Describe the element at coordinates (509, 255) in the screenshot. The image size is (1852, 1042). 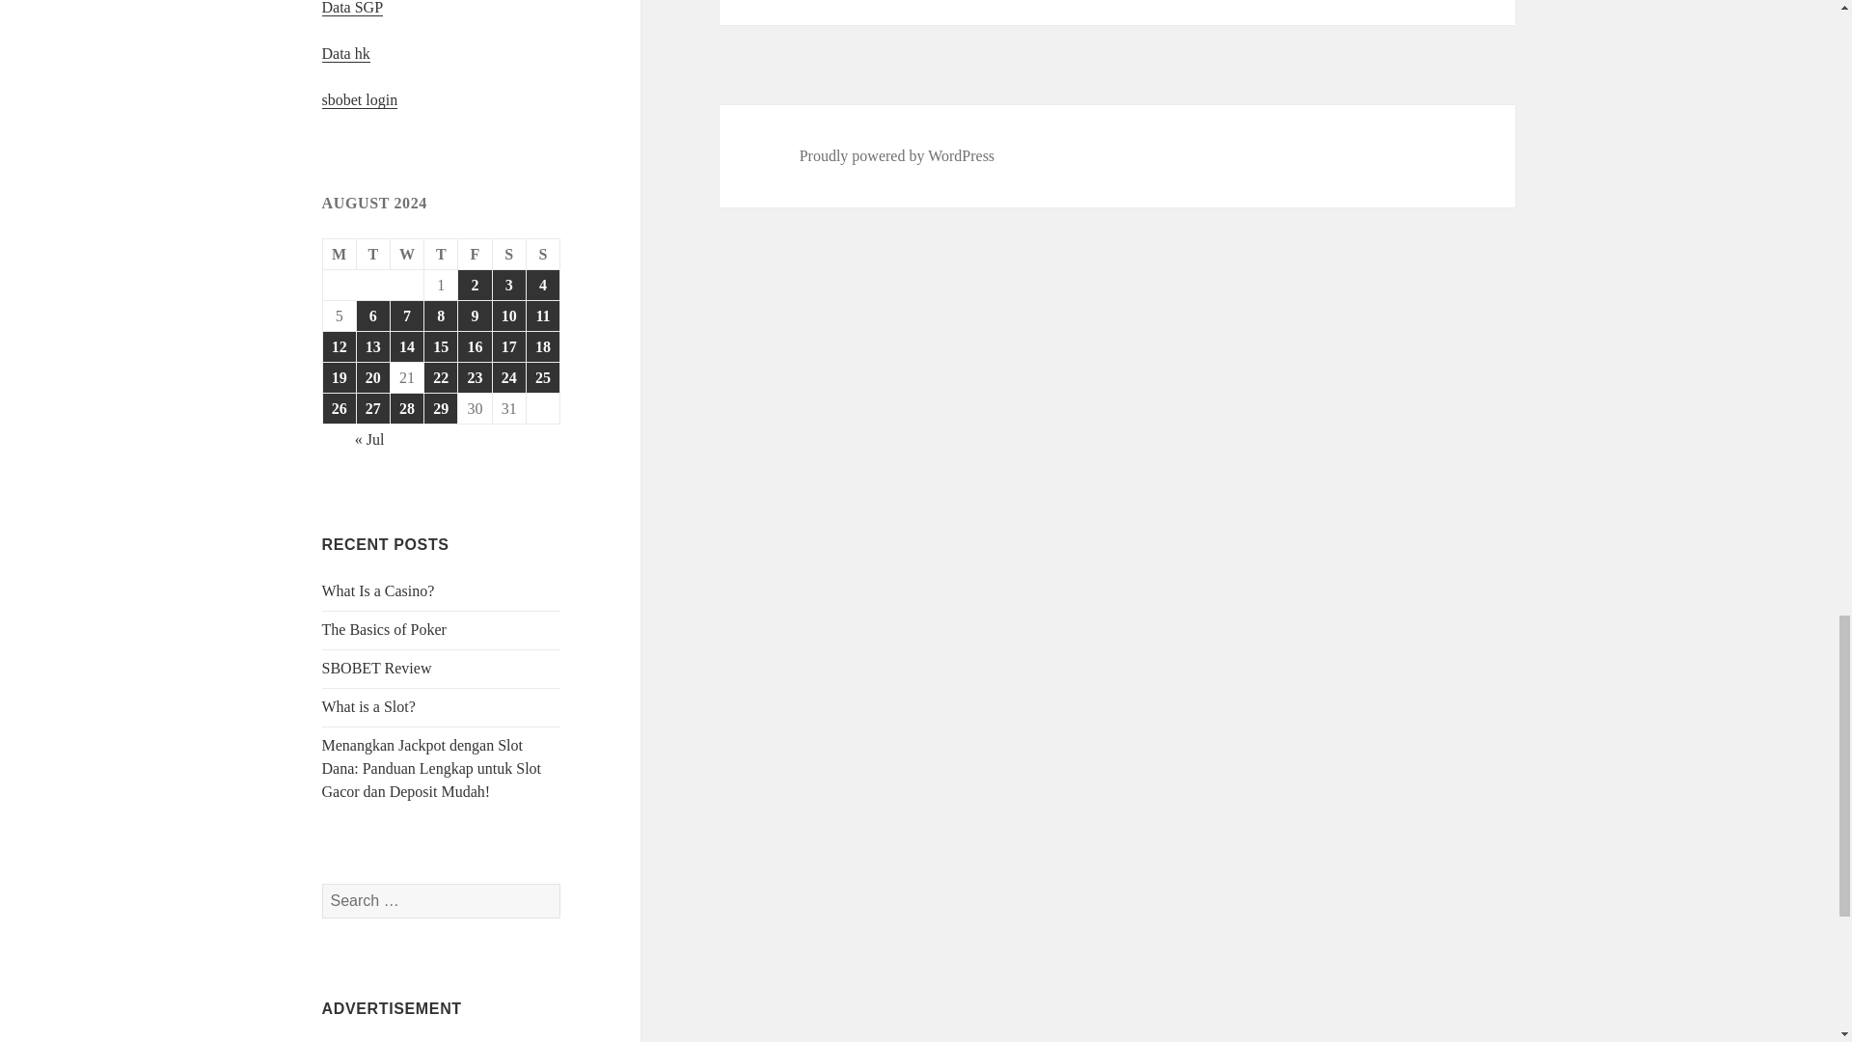
I see `Saturday` at that location.